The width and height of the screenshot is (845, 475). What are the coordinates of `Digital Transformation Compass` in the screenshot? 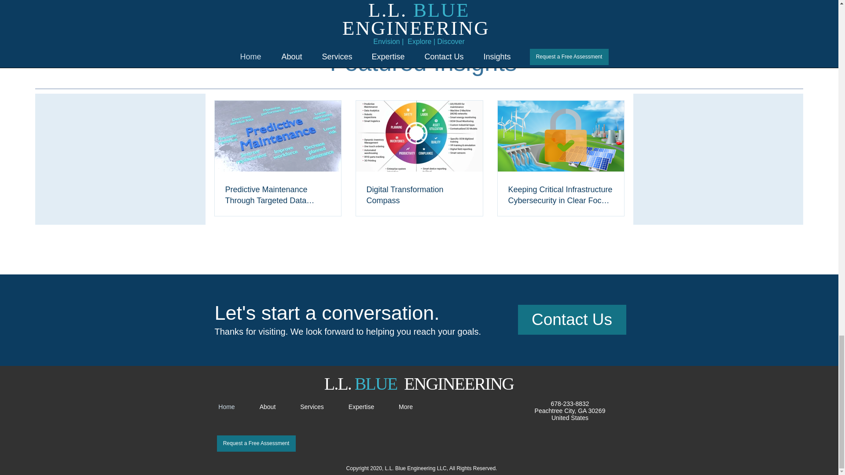 It's located at (419, 195).